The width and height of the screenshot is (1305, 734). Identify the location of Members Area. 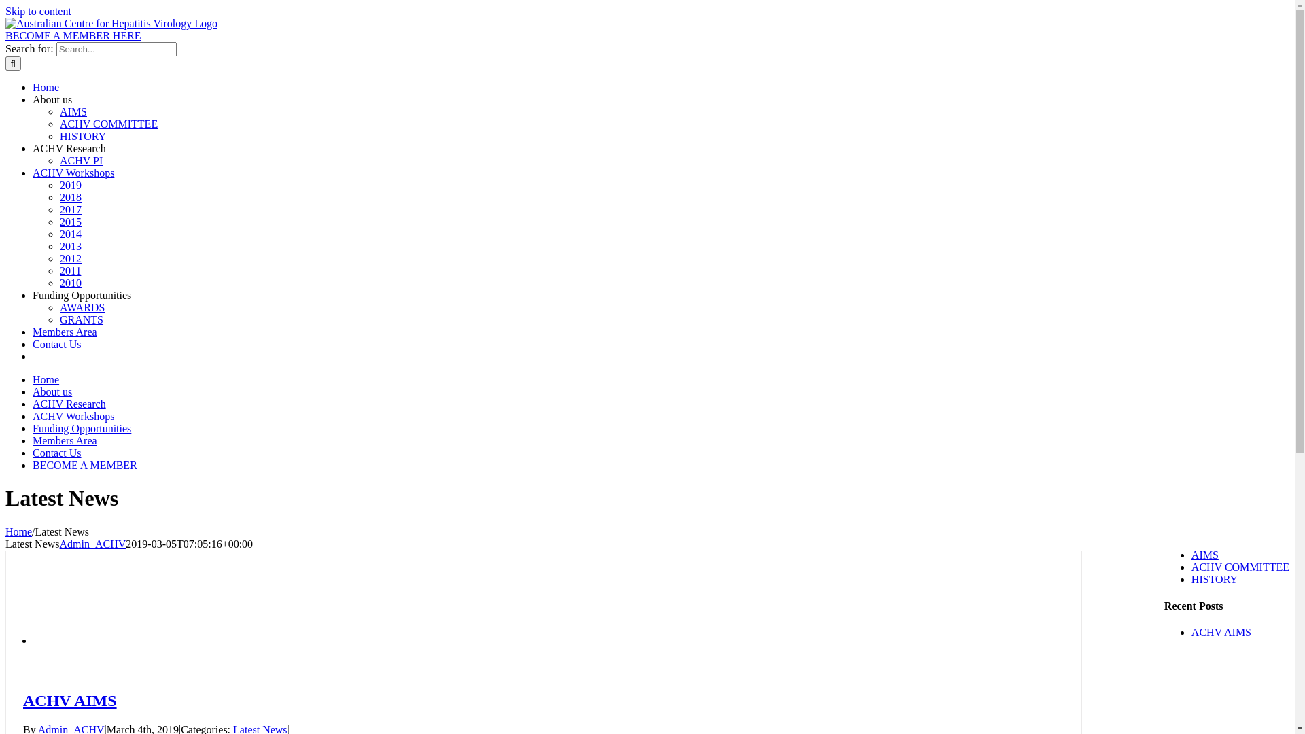
(65, 332).